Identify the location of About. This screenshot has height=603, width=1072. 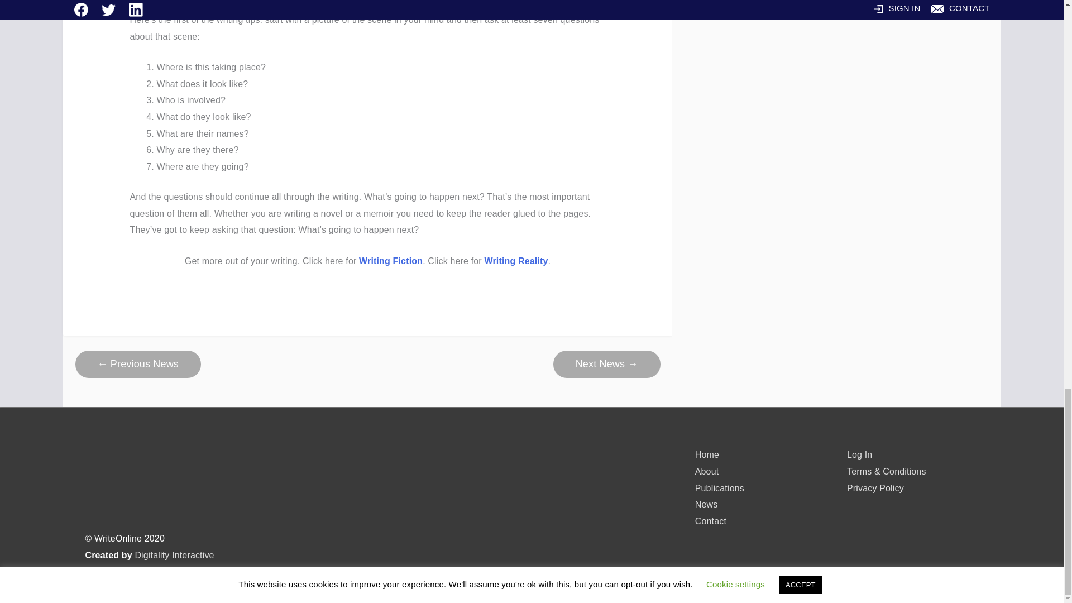
(707, 471).